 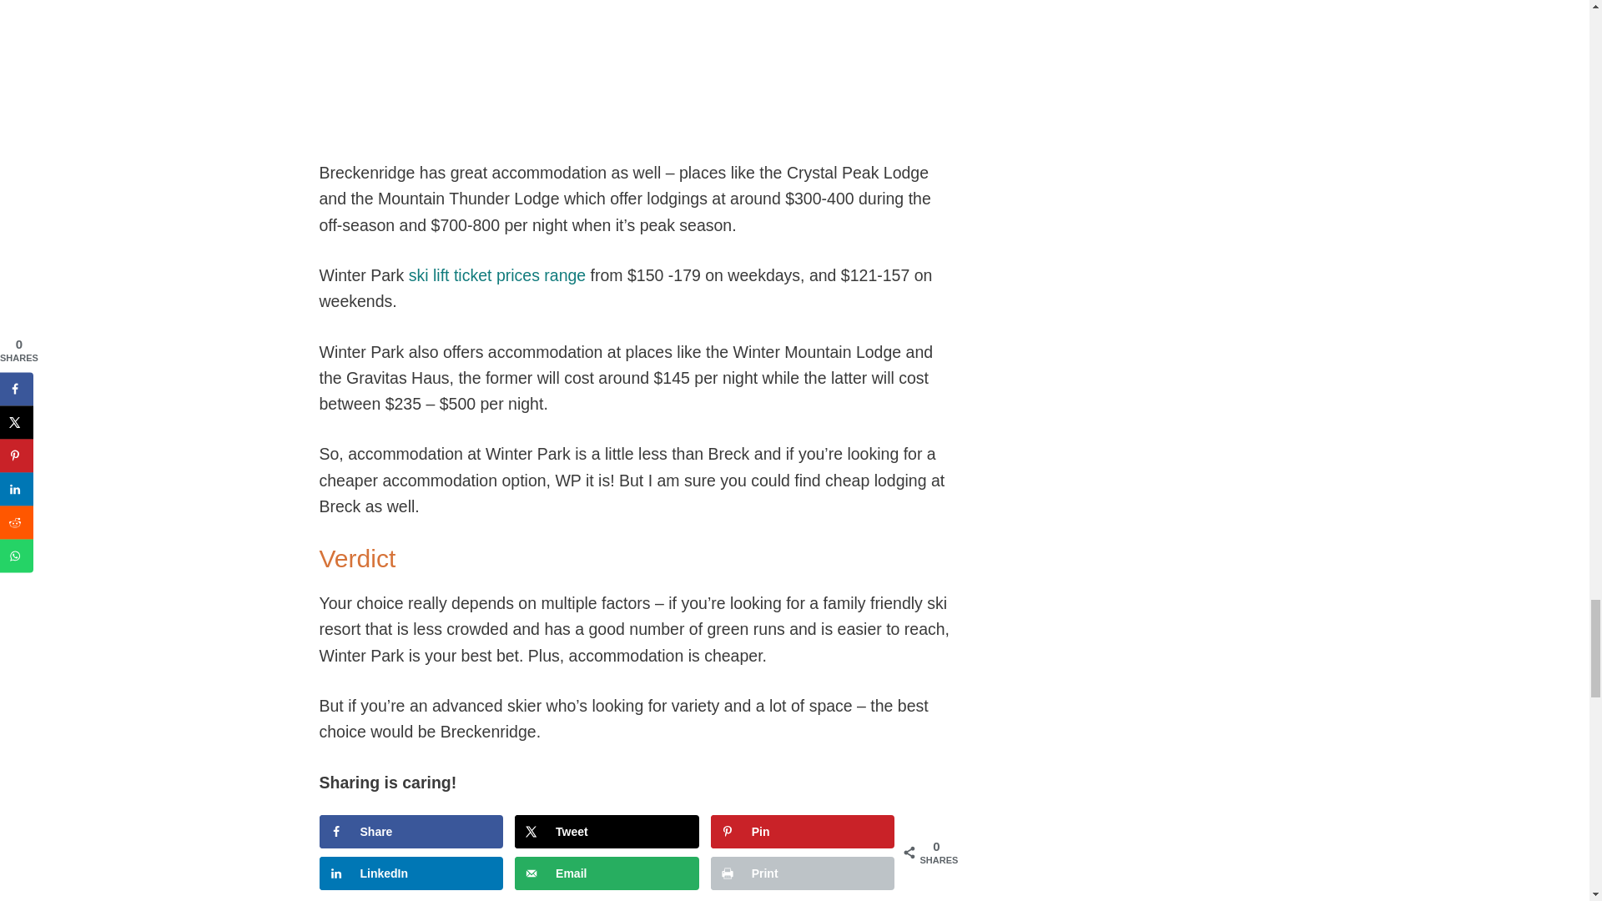 I want to click on Send over email, so click(x=606, y=873).